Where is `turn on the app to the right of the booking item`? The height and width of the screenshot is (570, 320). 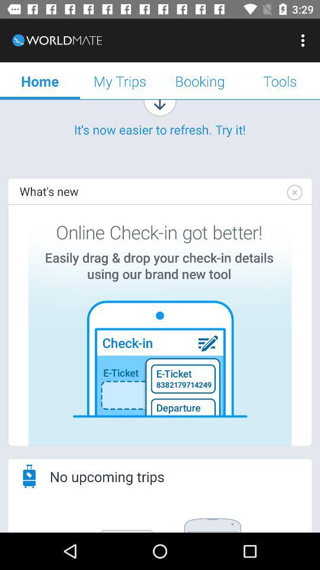 turn on the app to the right of the booking item is located at coordinates (305, 40).